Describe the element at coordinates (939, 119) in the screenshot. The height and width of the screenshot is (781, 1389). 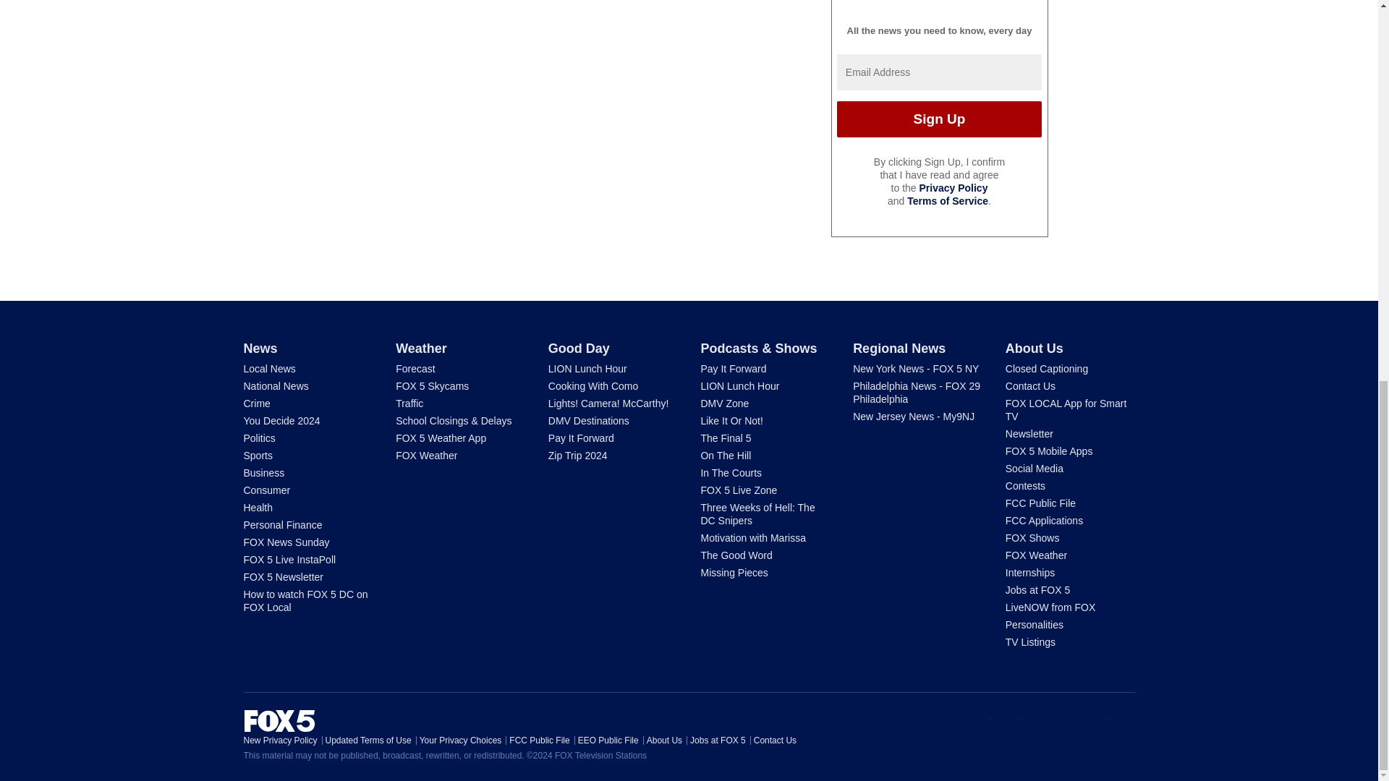
I see `Sign Up` at that location.